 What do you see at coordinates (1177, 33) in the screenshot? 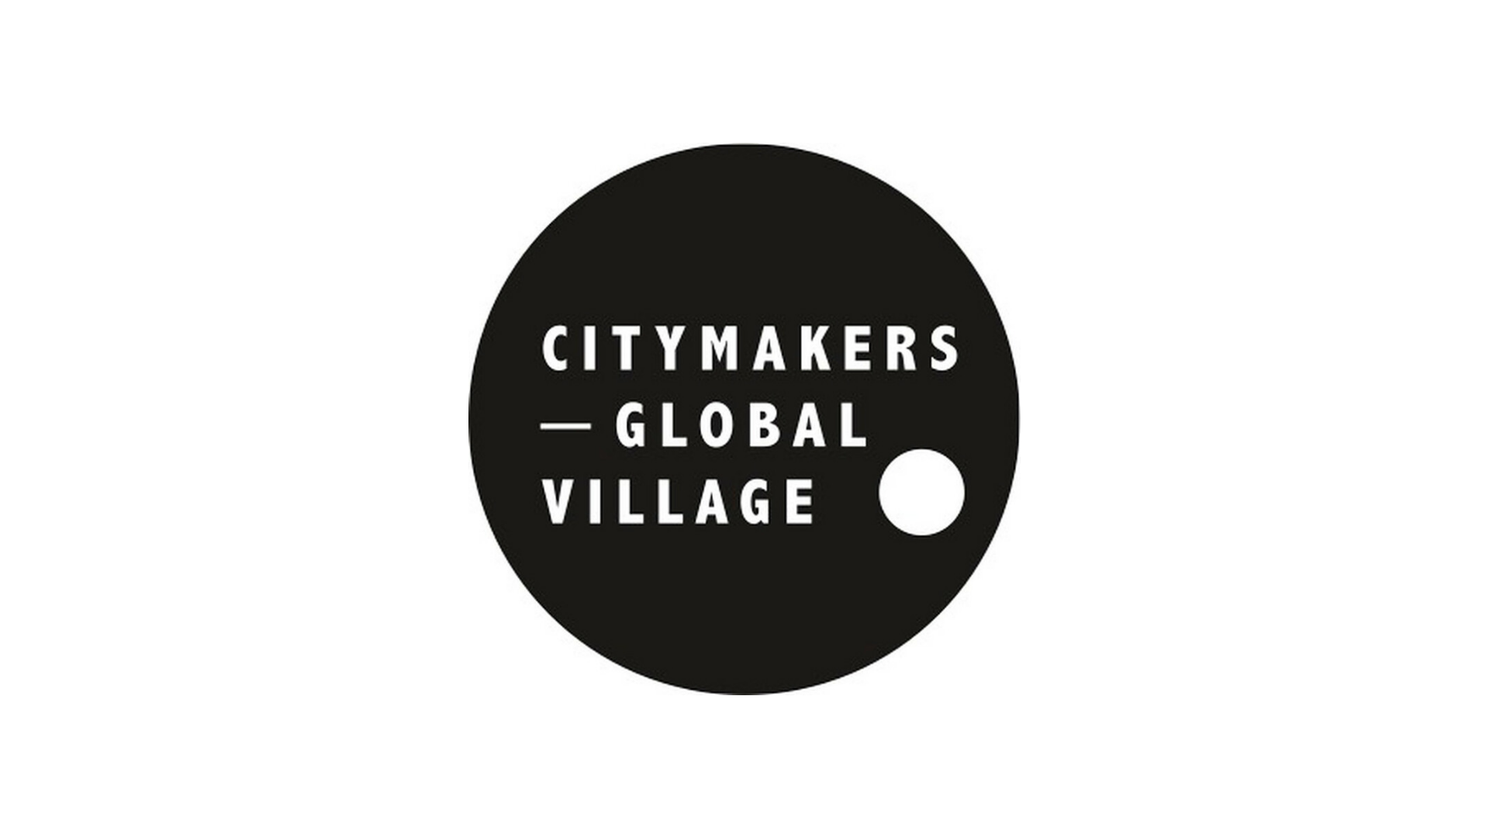
I see `About` at bounding box center [1177, 33].